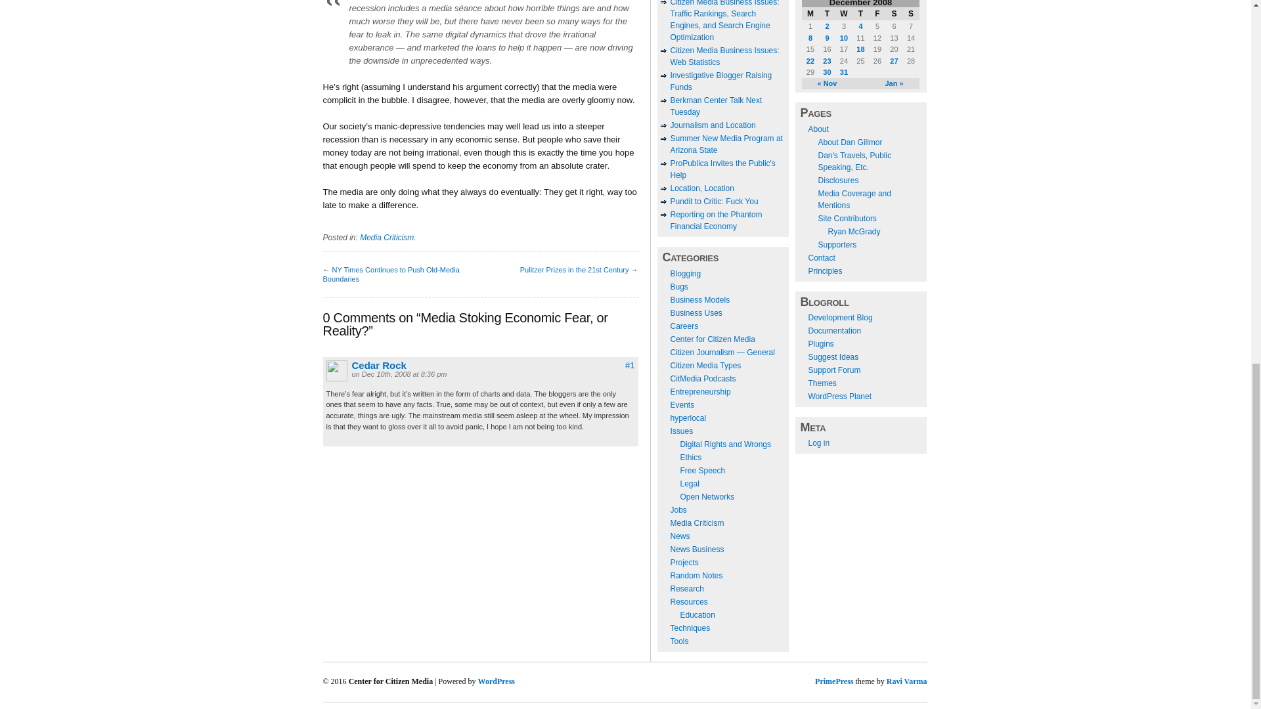  Describe the element at coordinates (691, 458) in the screenshot. I see `Ethics` at that location.